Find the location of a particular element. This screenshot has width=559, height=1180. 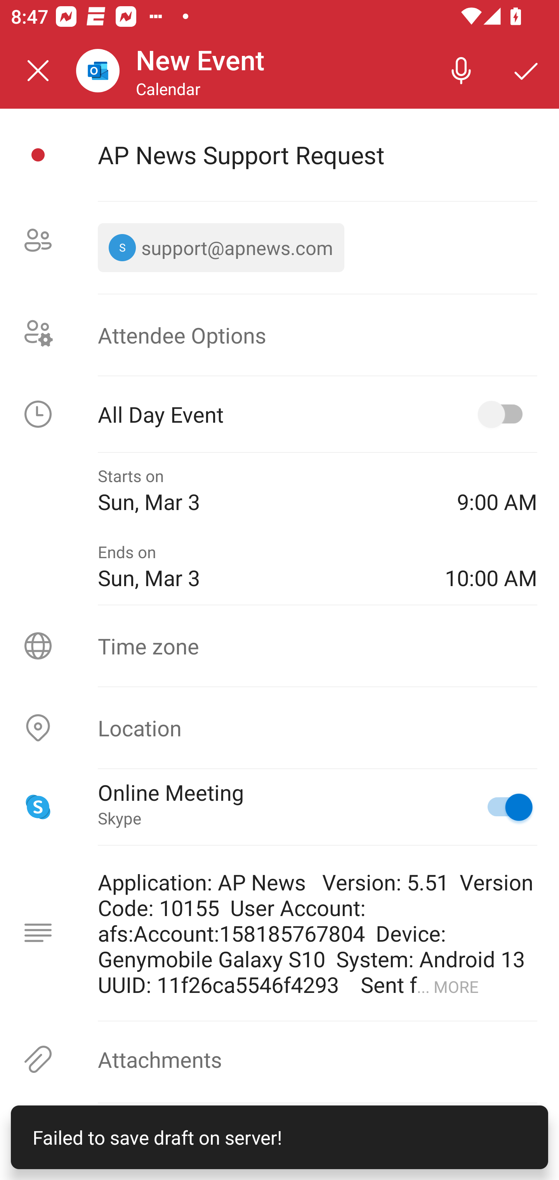

Online Meeting, Skype selected is located at coordinates (503, 807).